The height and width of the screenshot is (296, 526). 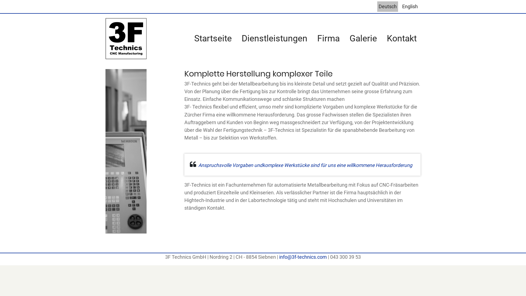 What do you see at coordinates (213, 39) in the screenshot?
I see `Startseite` at bounding box center [213, 39].